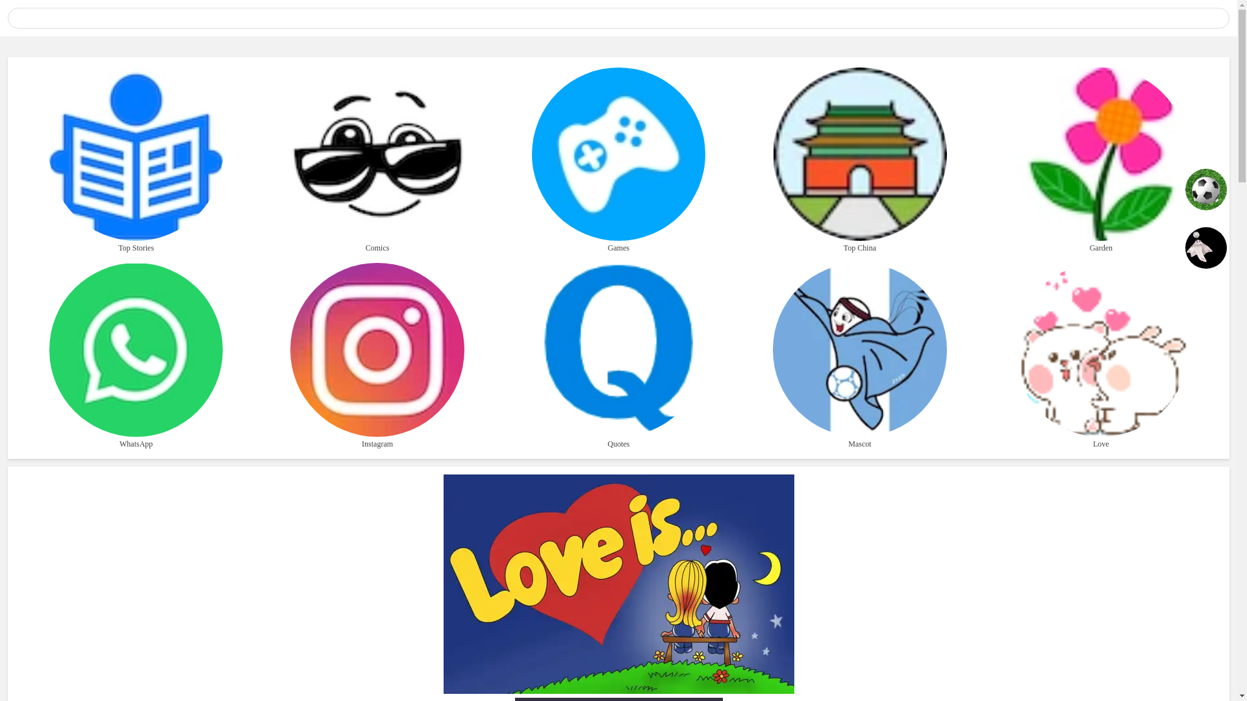  Describe the element at coordinates (136, 161) in the screenshot. I see `Top Stories` at that location.